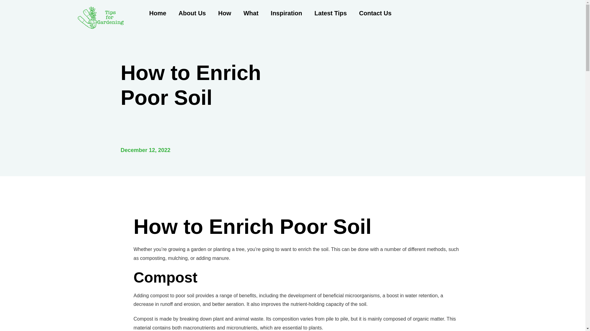  What do you see at coordinates (145, 150) in the screenshot?
I see `December 12, 2022` at bounding box center [145, 150].